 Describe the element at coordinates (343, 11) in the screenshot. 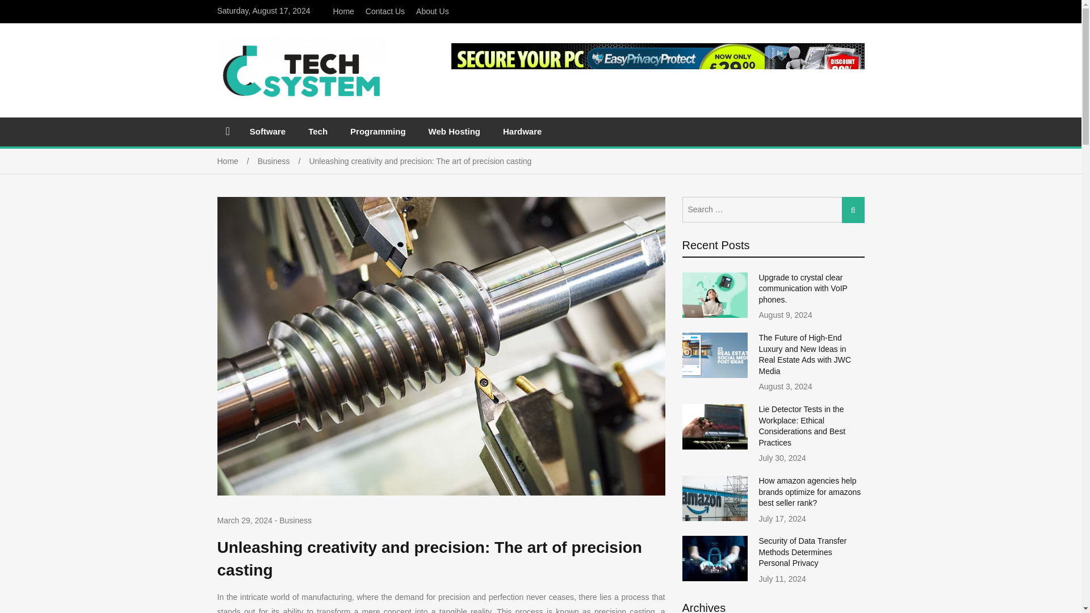

I see `Home` at that location.